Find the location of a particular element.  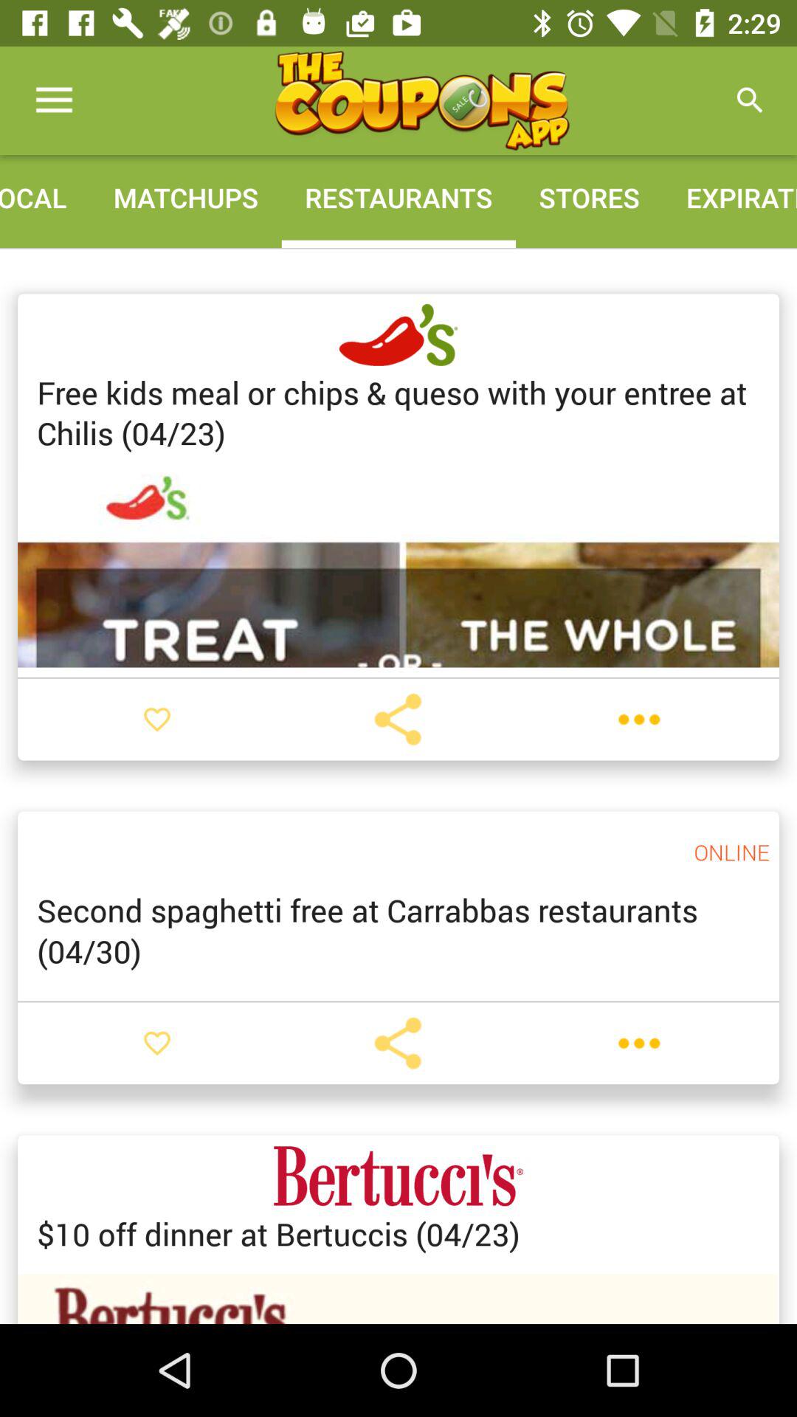

like post is located at coordinates (157, 1043).